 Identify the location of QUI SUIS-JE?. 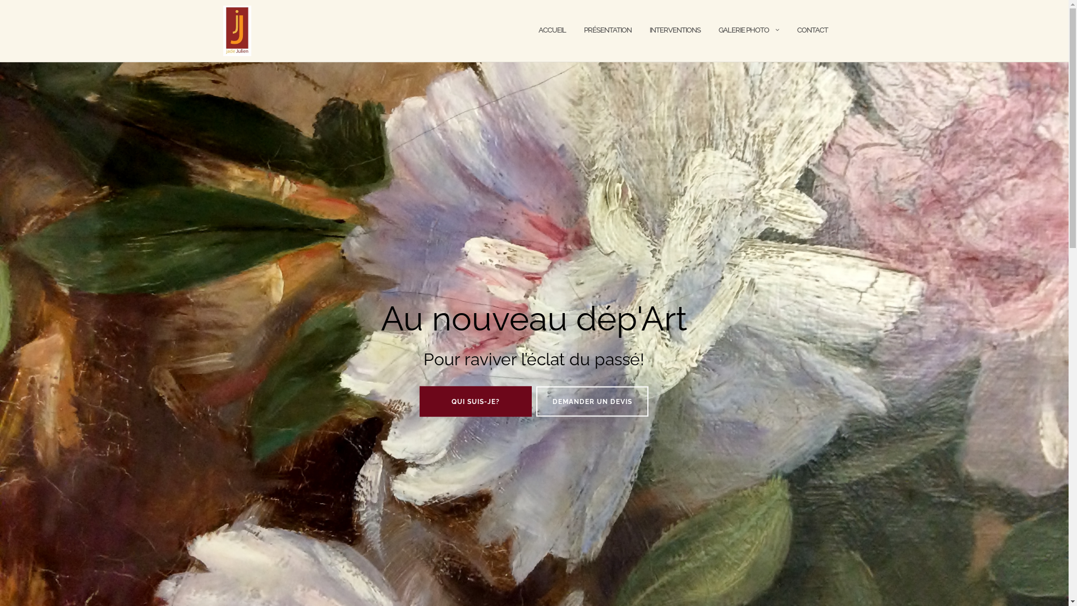
(476, 401).